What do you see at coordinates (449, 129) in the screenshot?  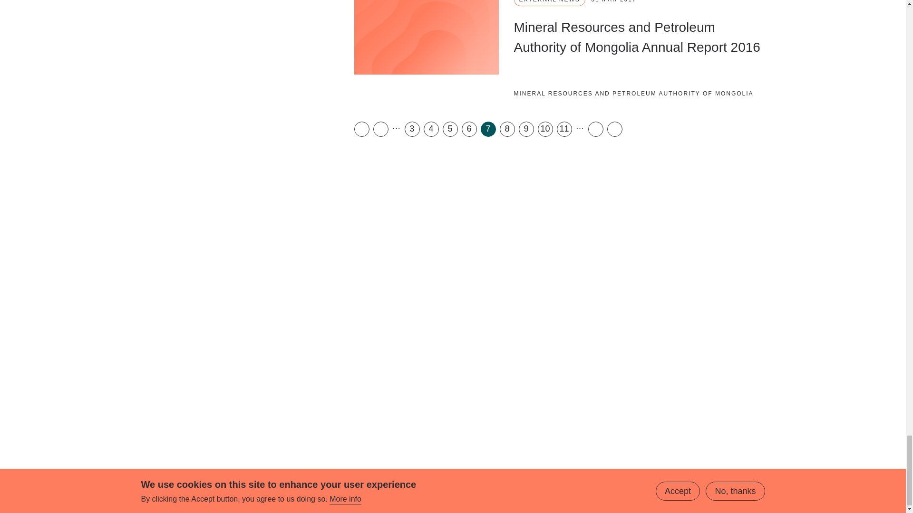 I see `Go to page 5` at bounding box center [449, 129].